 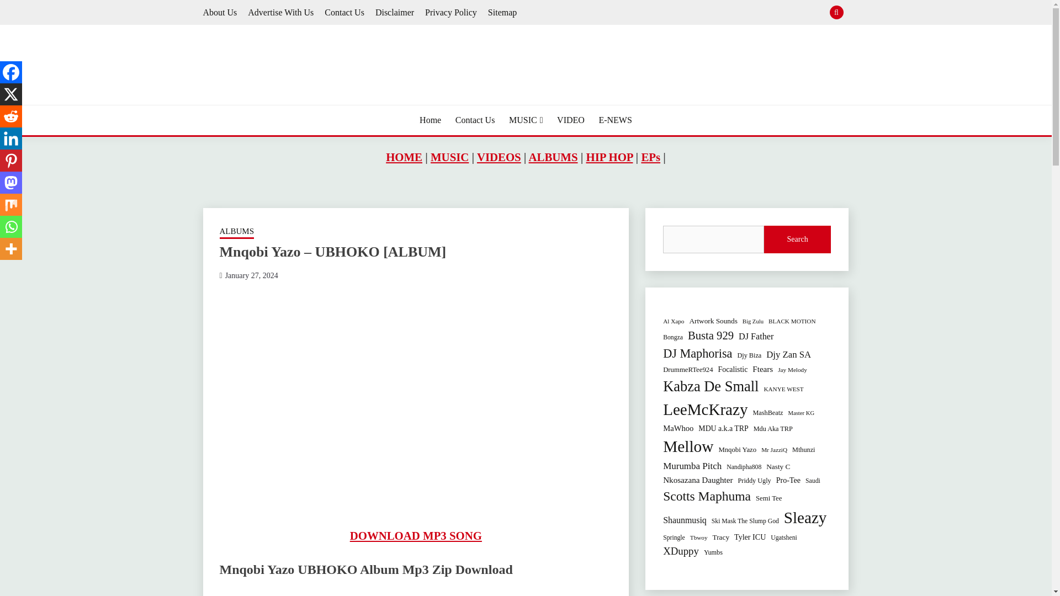 I want to click on Linkedin, so click(x=11, y=139).